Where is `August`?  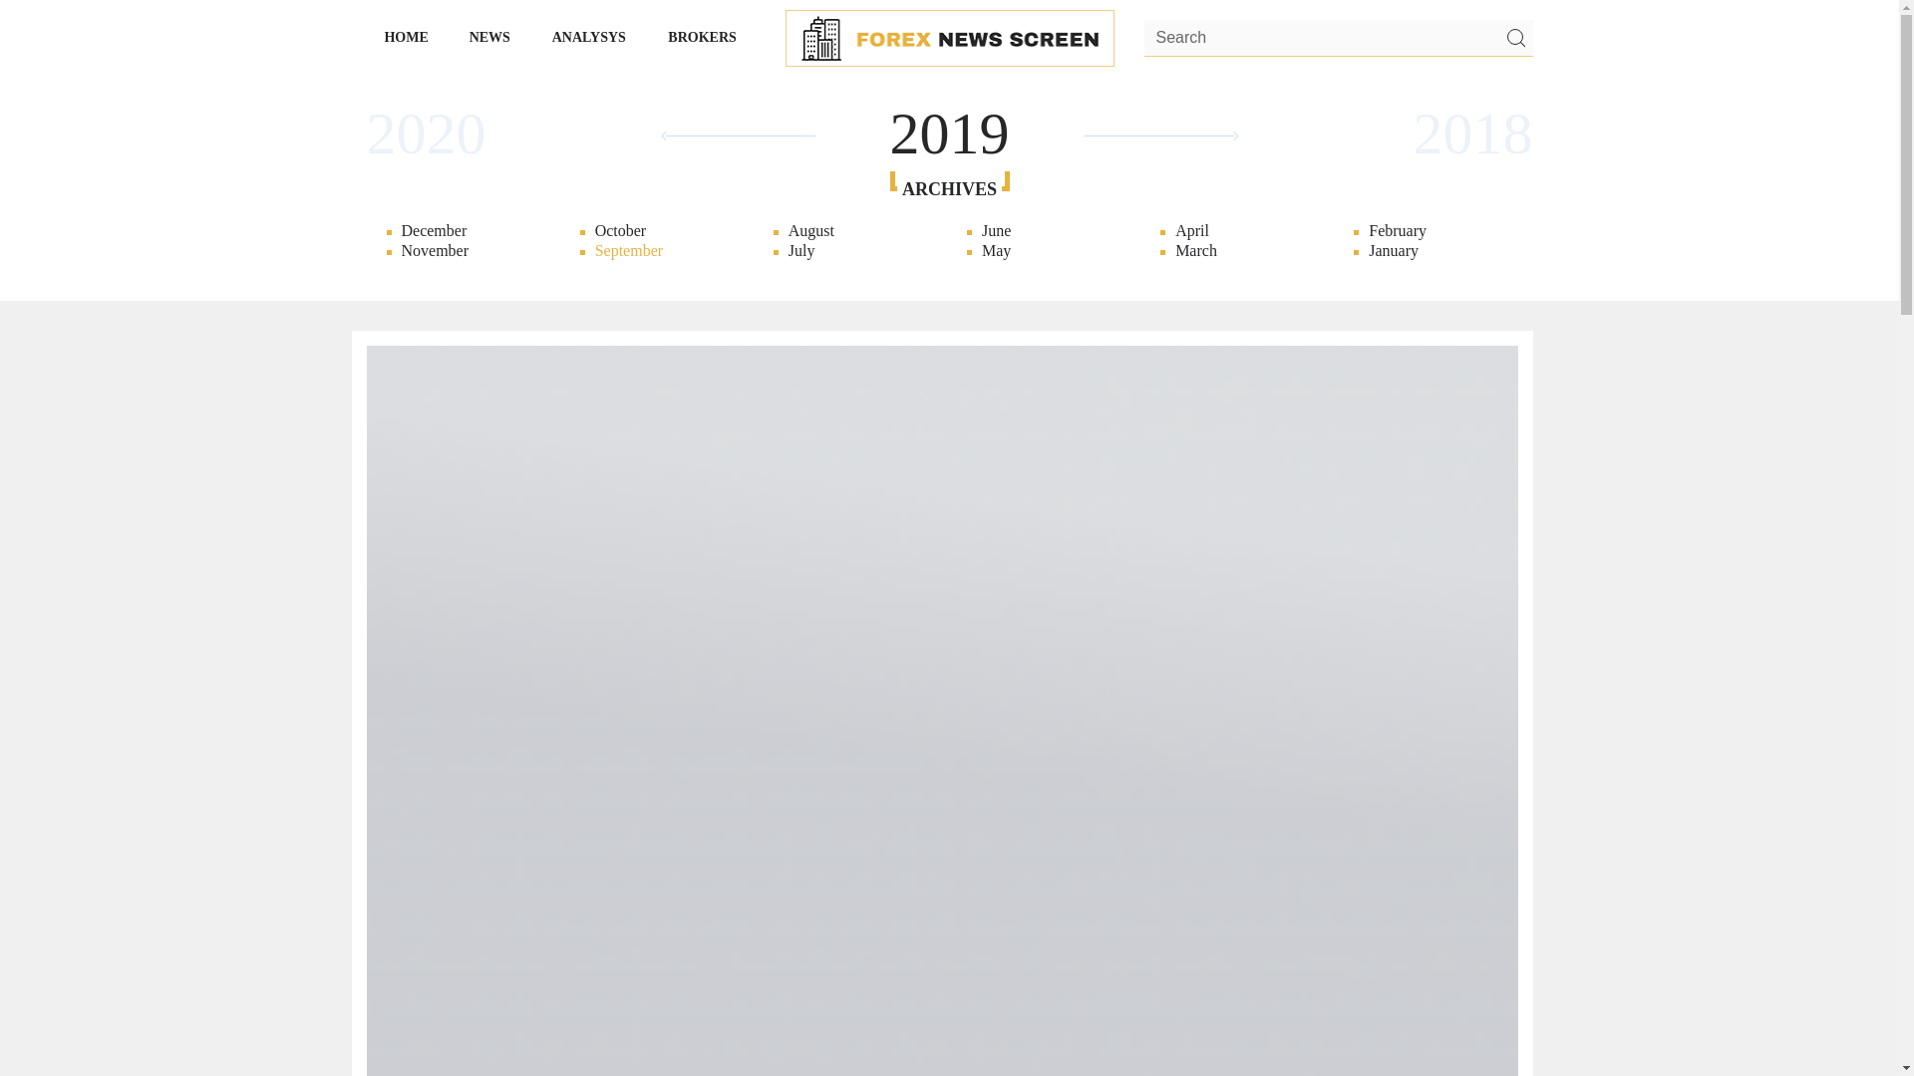
August is located at coordinates (852, 231).